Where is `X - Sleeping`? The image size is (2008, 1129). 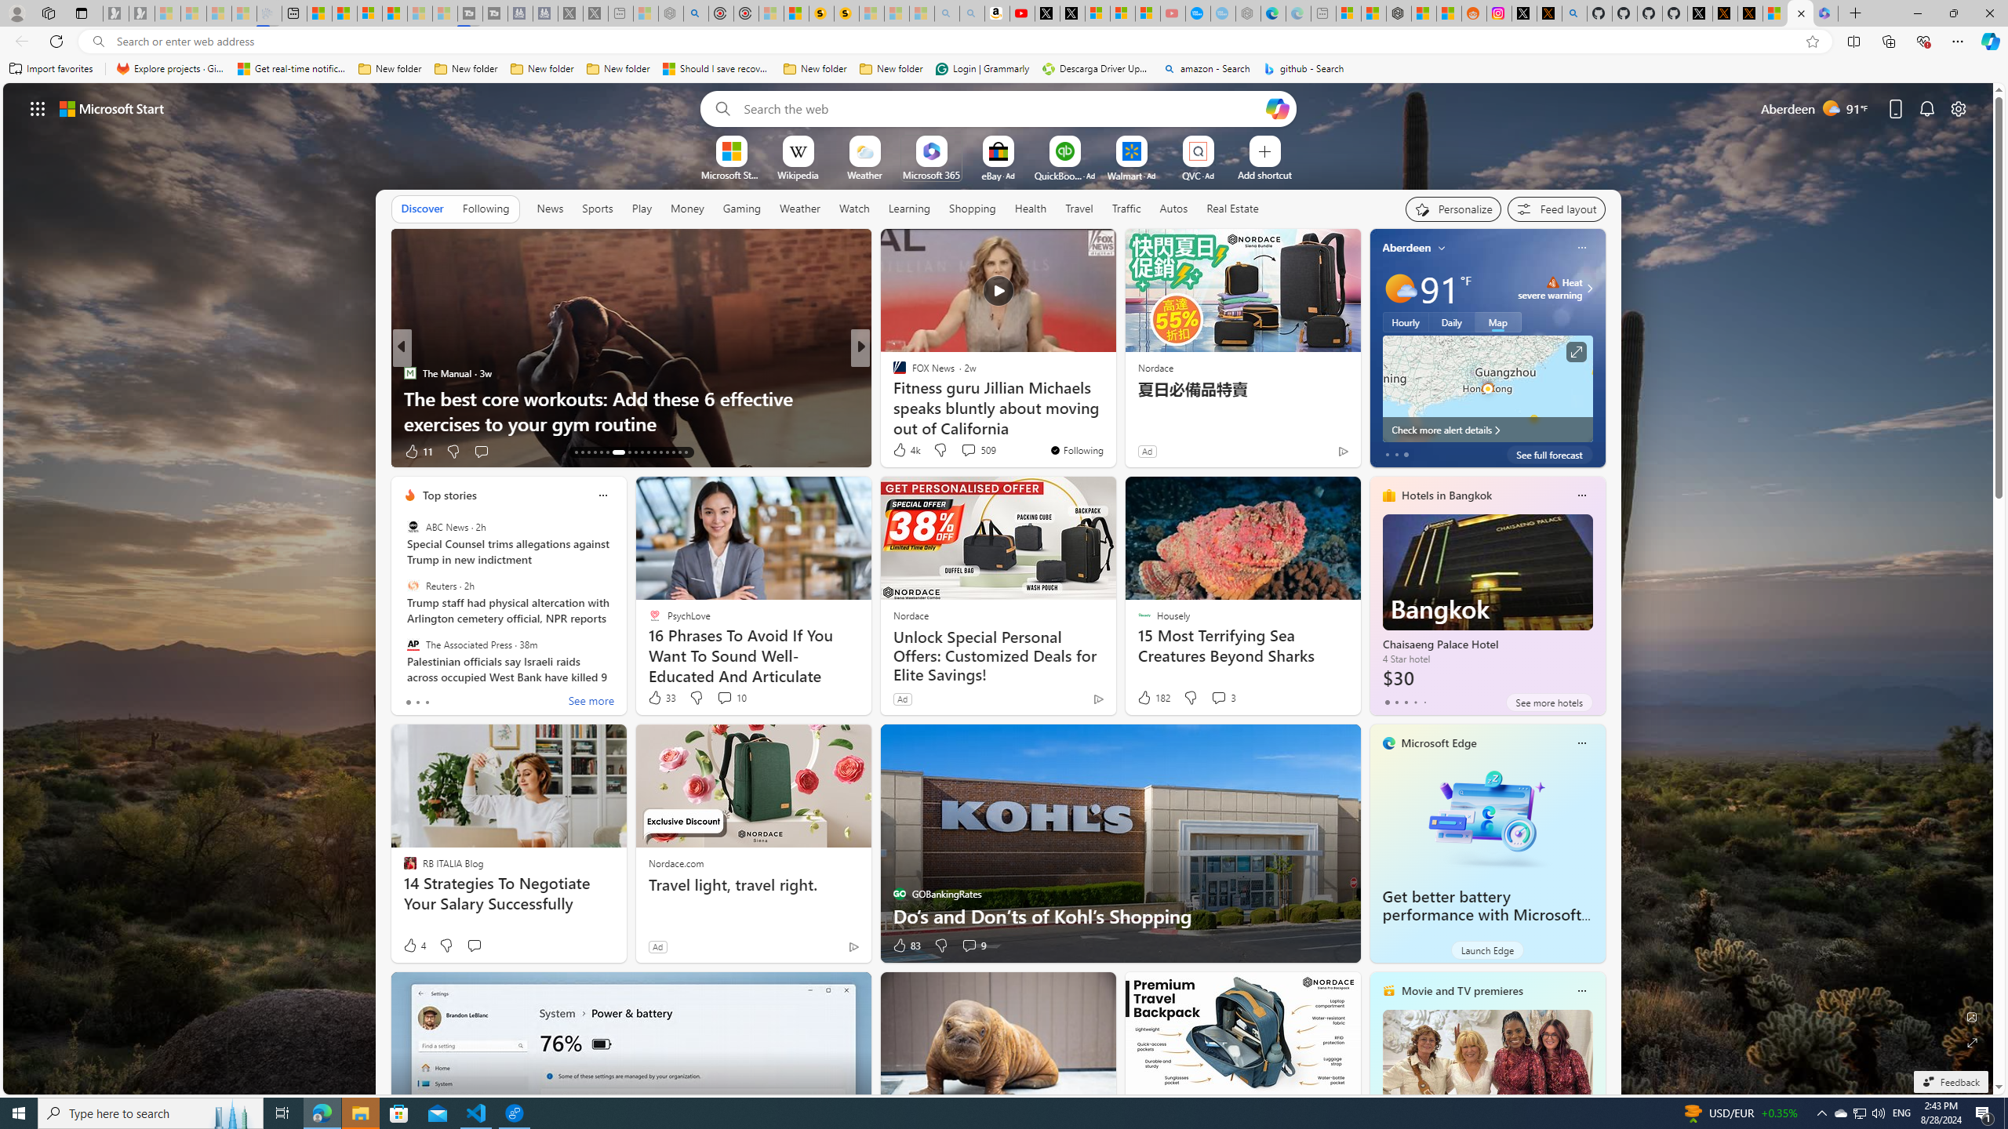
X - Sleeping is located at coordinates (595, 13).